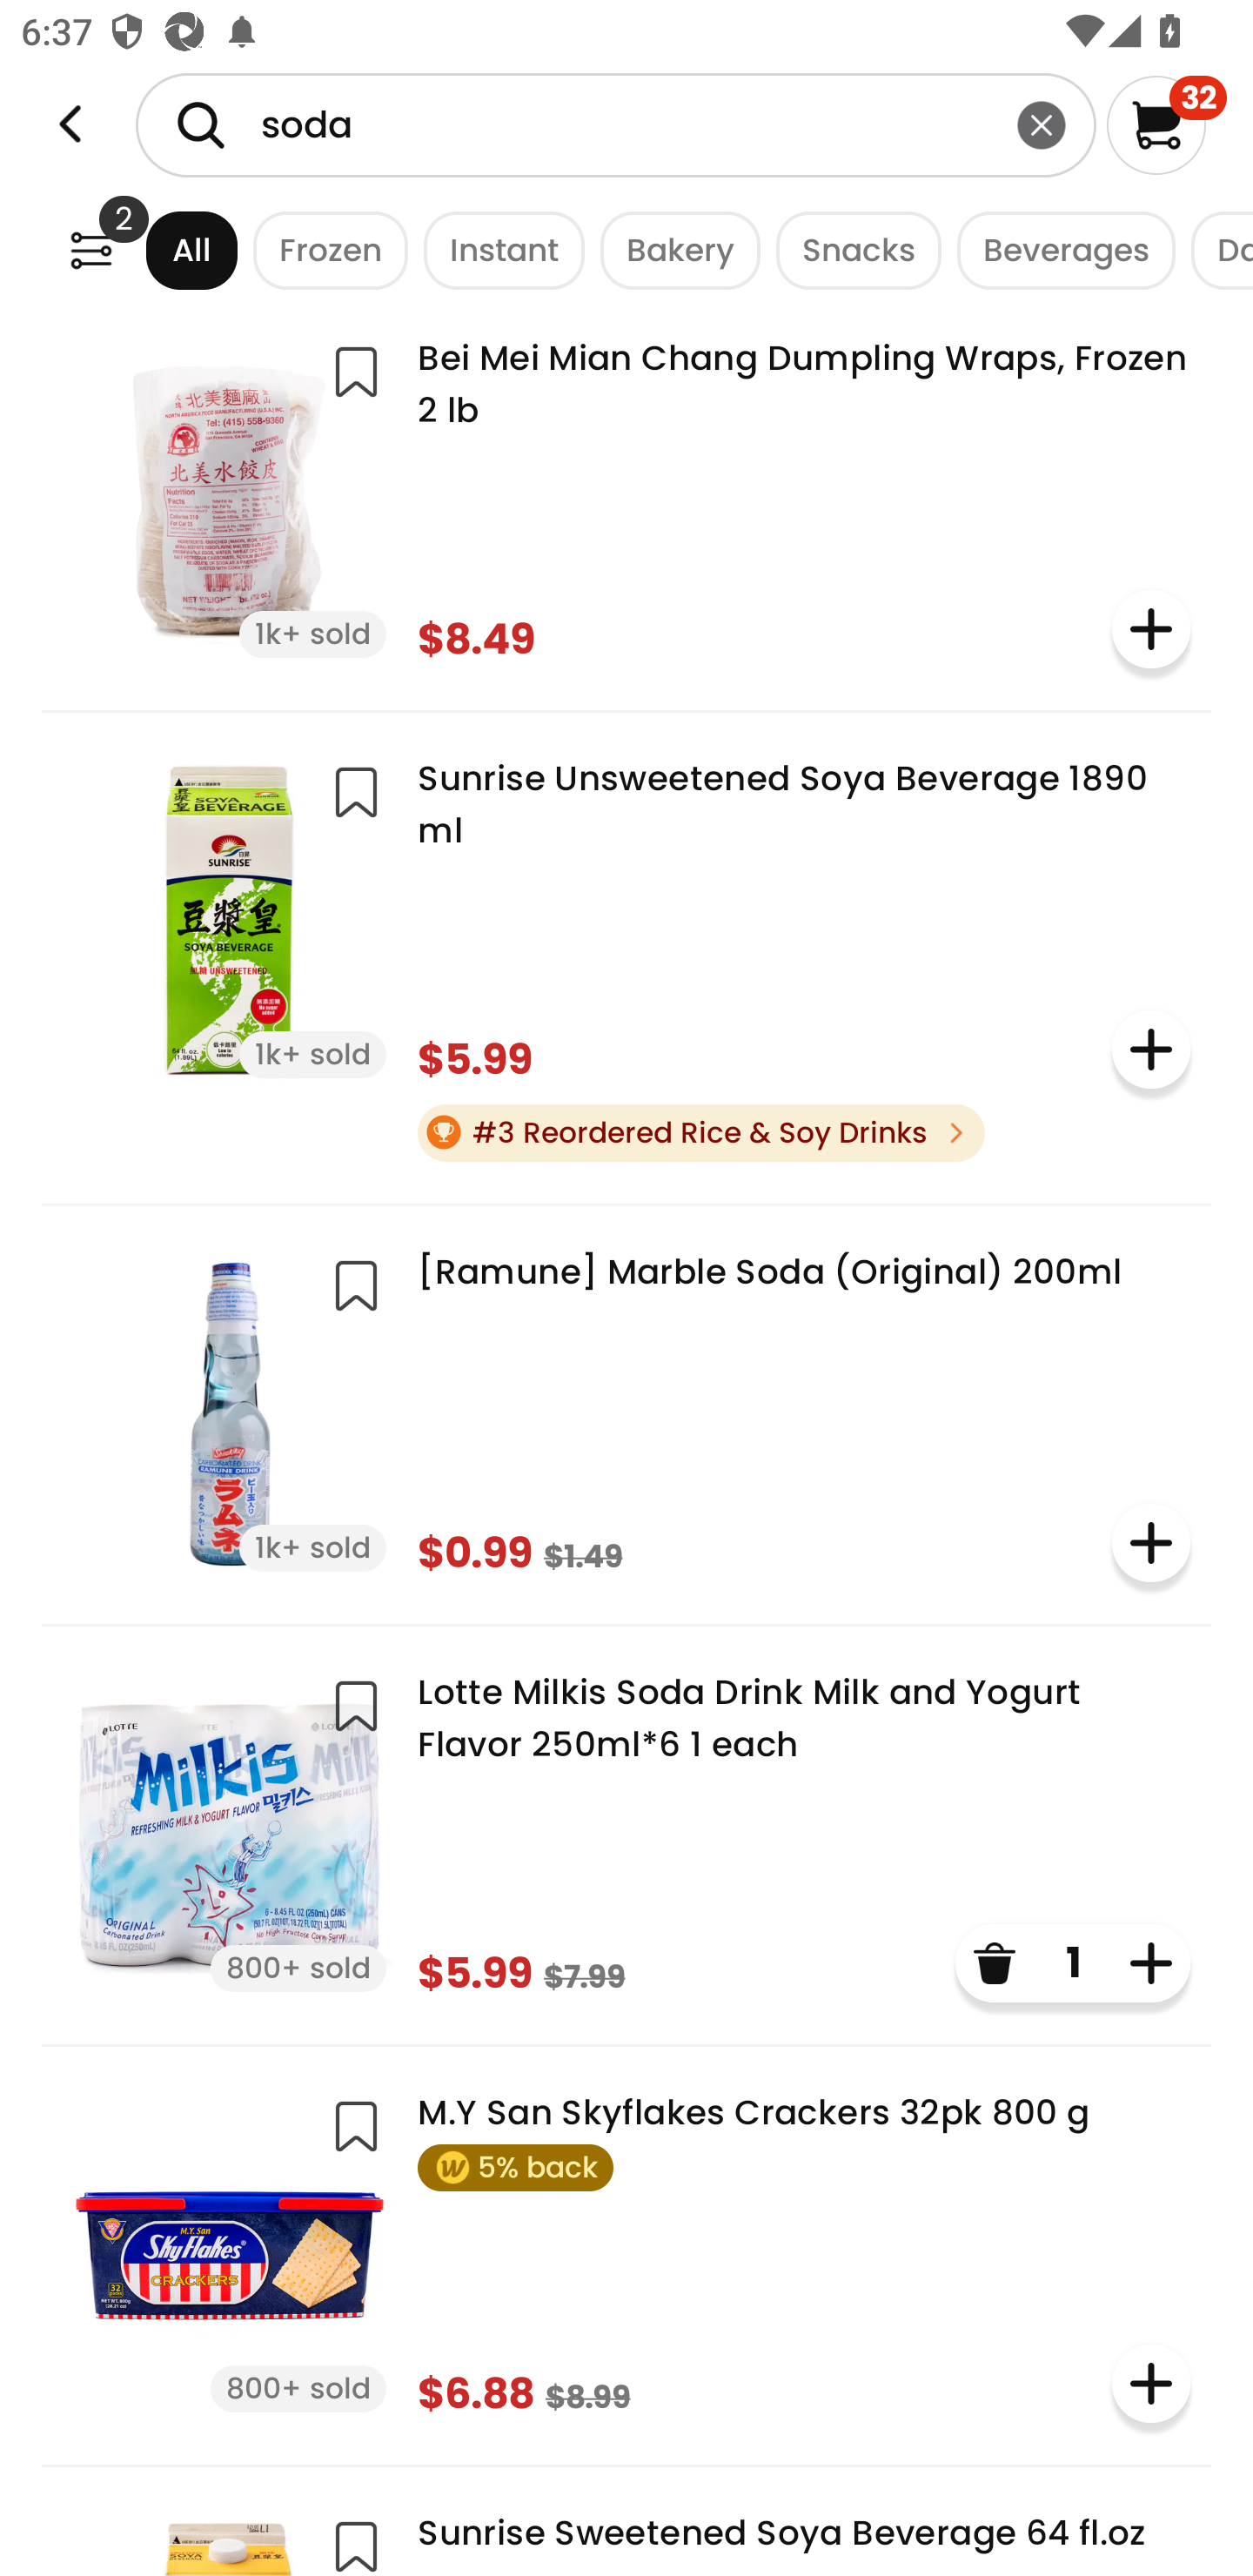  What do you see at coordinates (323, 249) in the screenshot?
I see `Frozen` at bounding box center [323, 249].